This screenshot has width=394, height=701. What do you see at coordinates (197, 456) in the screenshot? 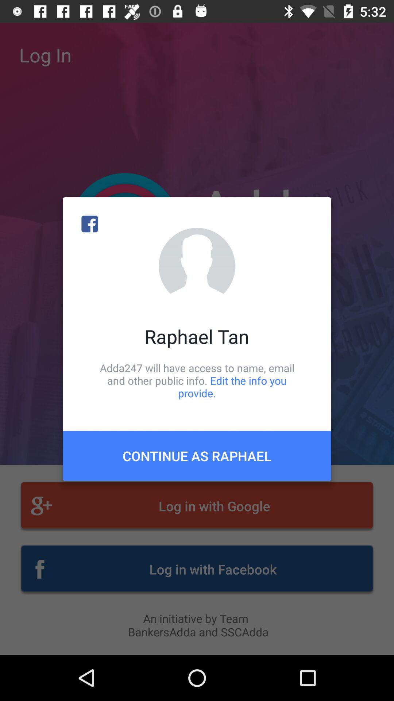
I see `choose icon below adda247 will have` at bounding box center [197, 456].